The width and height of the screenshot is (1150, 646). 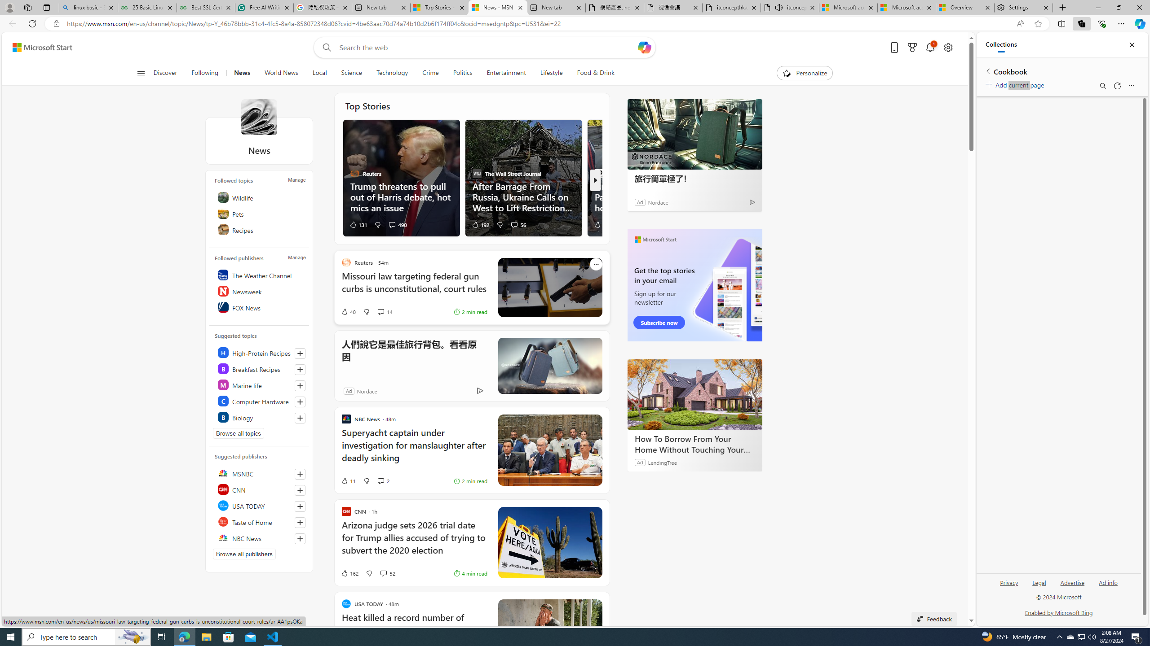 I want to click on Back to list of collections, so click(x=987, y=71).